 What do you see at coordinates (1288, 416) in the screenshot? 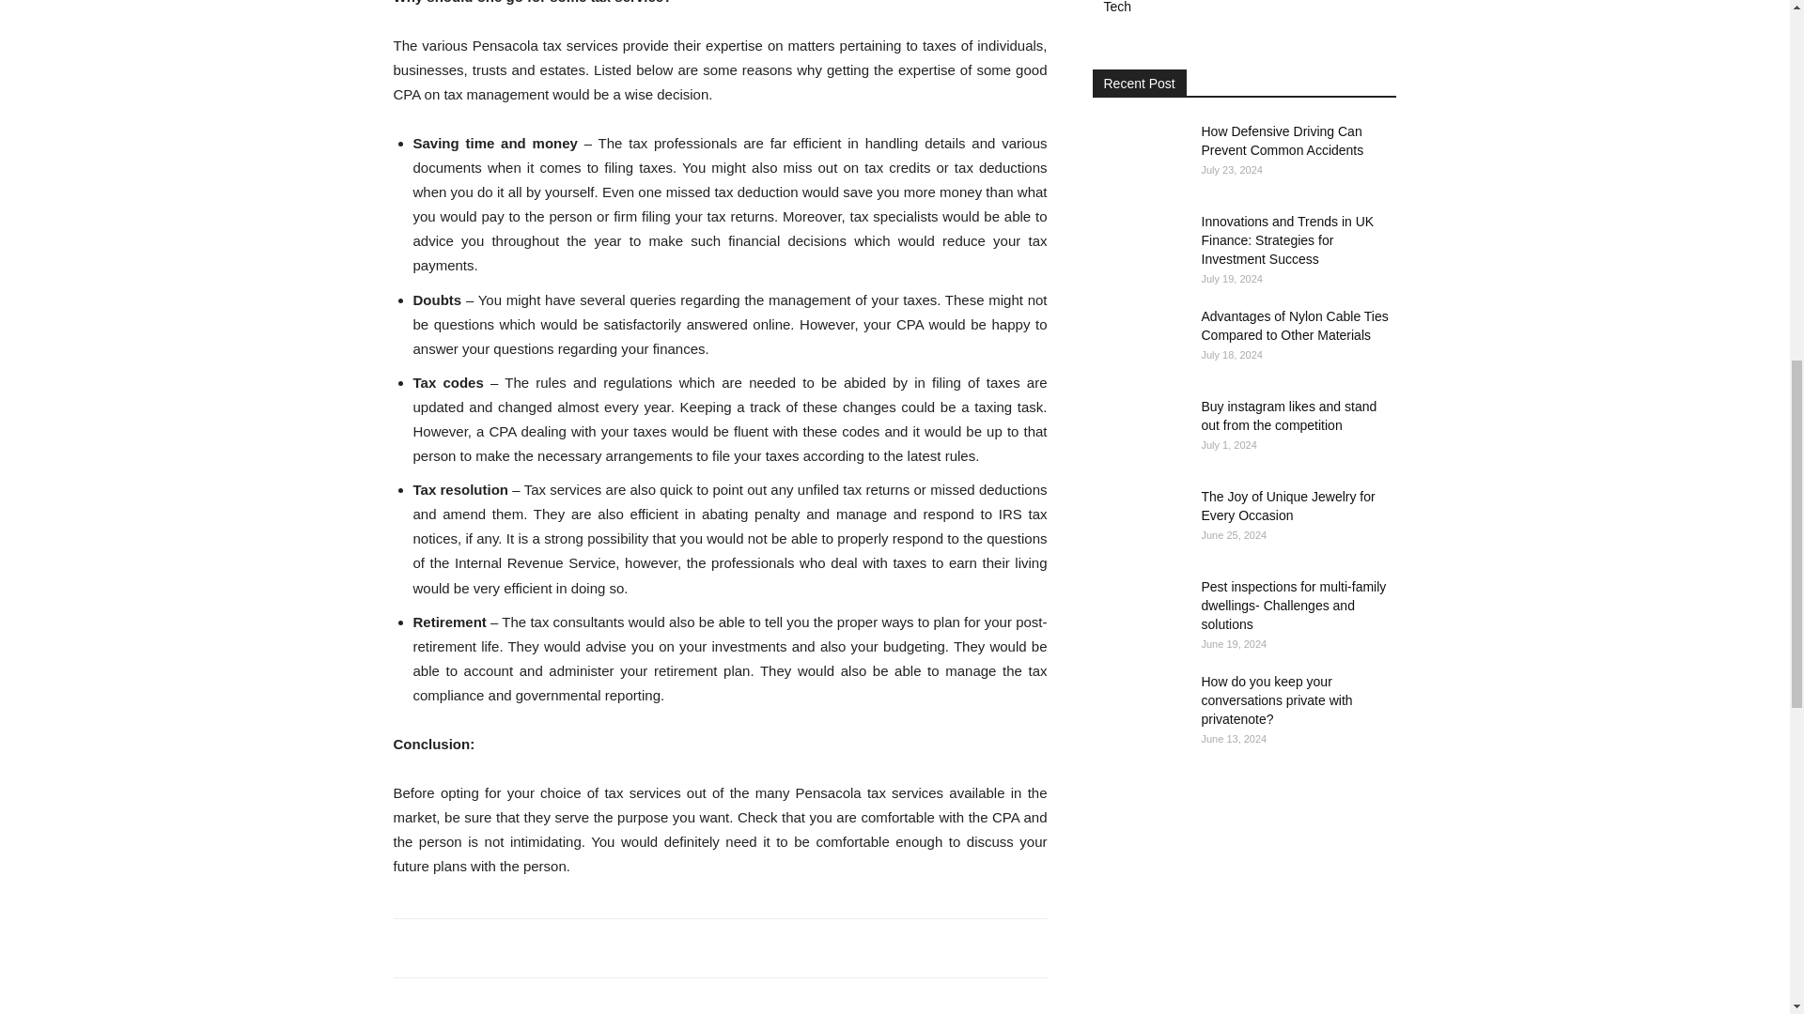
I see `Buy instagram likes and stand out from the competition` at bounding box center [1288, 416].